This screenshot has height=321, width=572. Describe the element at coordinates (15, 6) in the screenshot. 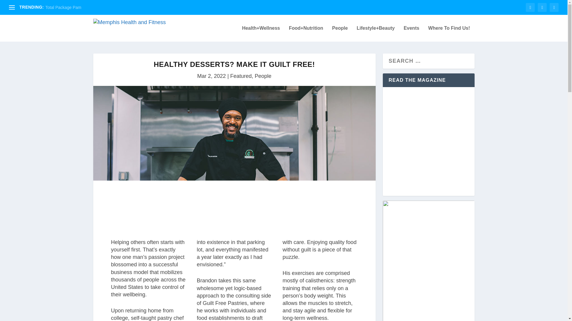

I see `Search` at that location.